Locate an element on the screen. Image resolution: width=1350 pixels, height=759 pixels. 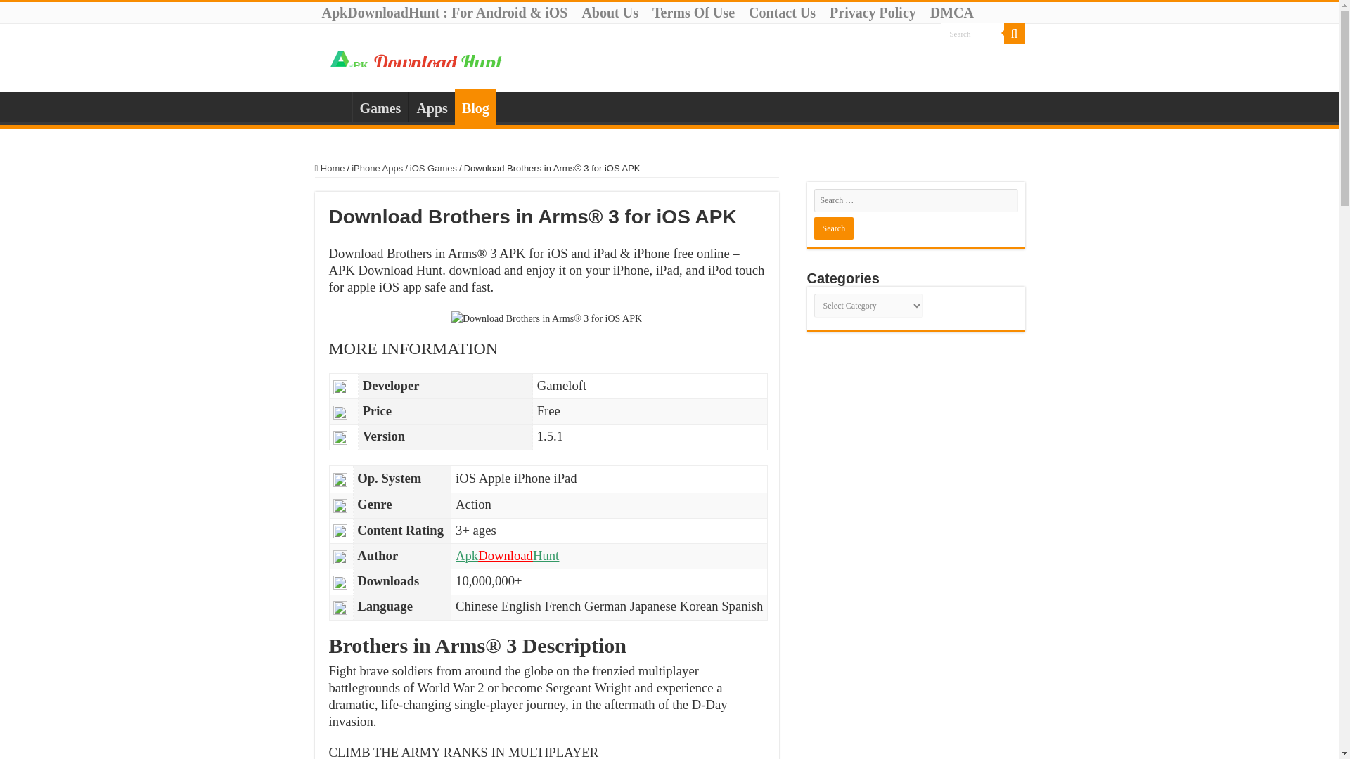
Search is located at coordinates (972, 33).